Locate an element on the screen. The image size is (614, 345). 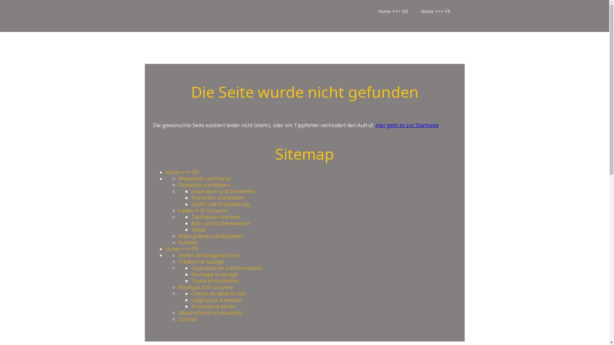
Hier geht es zur Startseite is located at coordinates (407, 125).